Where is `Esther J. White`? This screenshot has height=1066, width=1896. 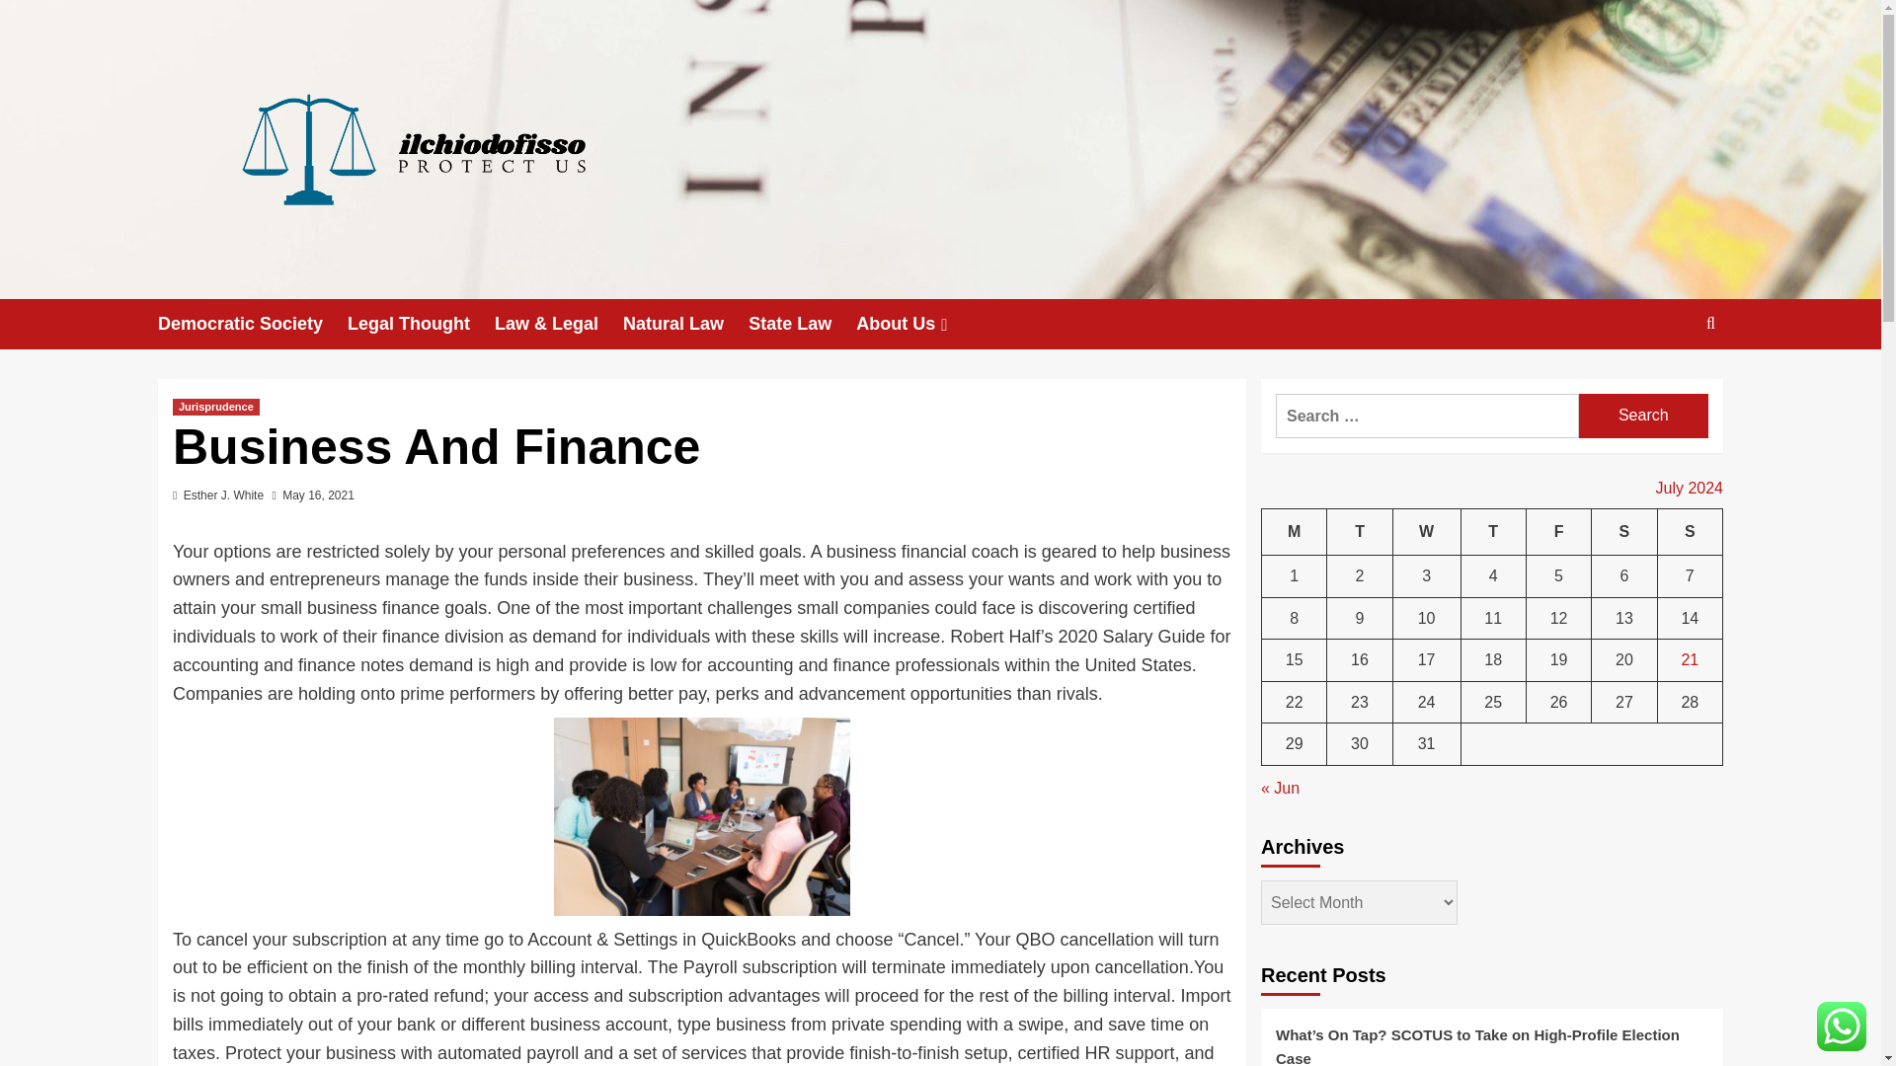
Esther J. White is located at coordinates (223, 495).